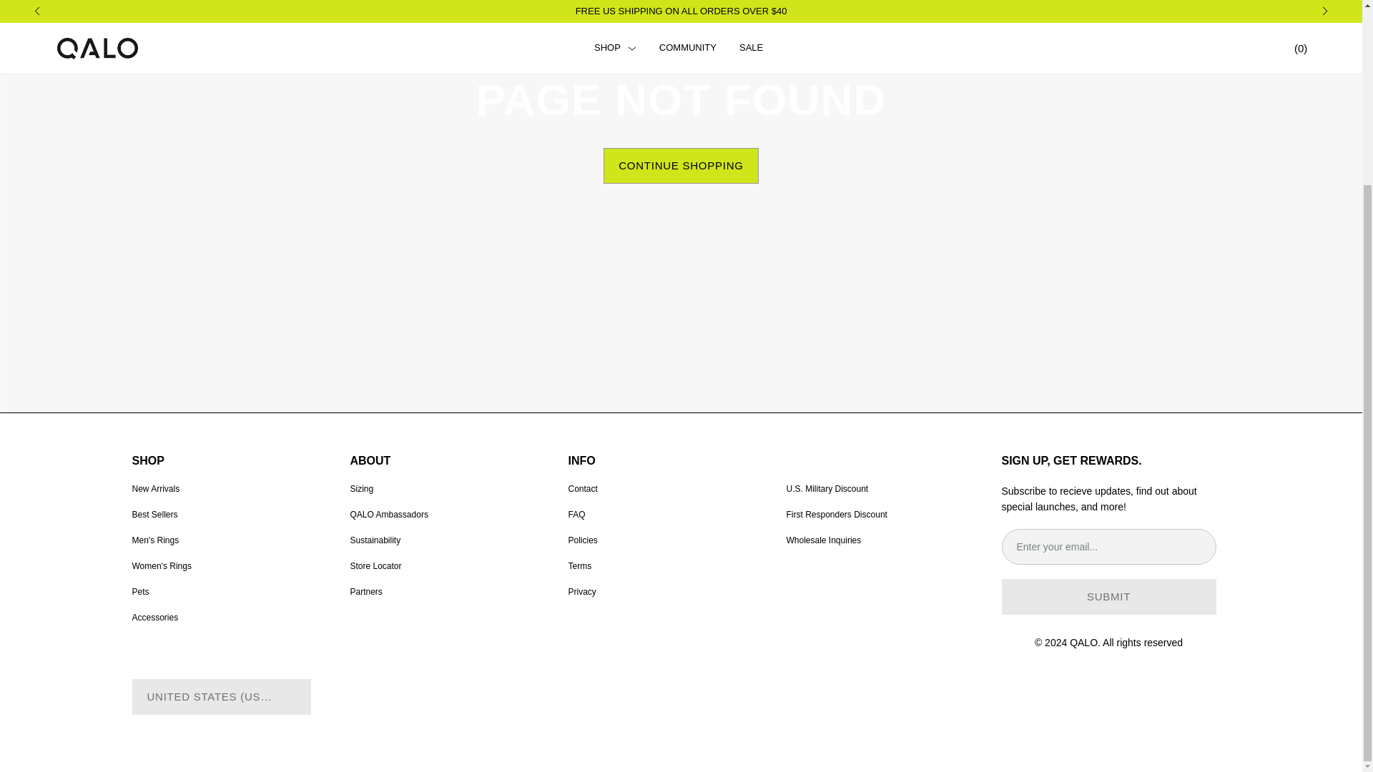 The image size is (1373, 772). Describe the element at coordinates (154, 540) in the screenshot. I see `Men's Rings` at that location.